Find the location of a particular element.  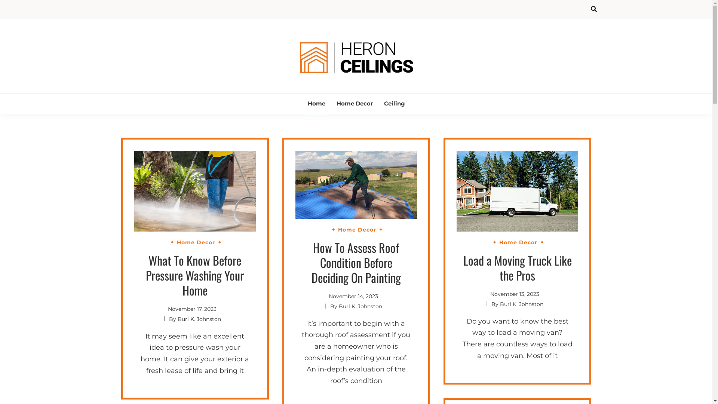

Ceiling is located at coordinates (395, 104).